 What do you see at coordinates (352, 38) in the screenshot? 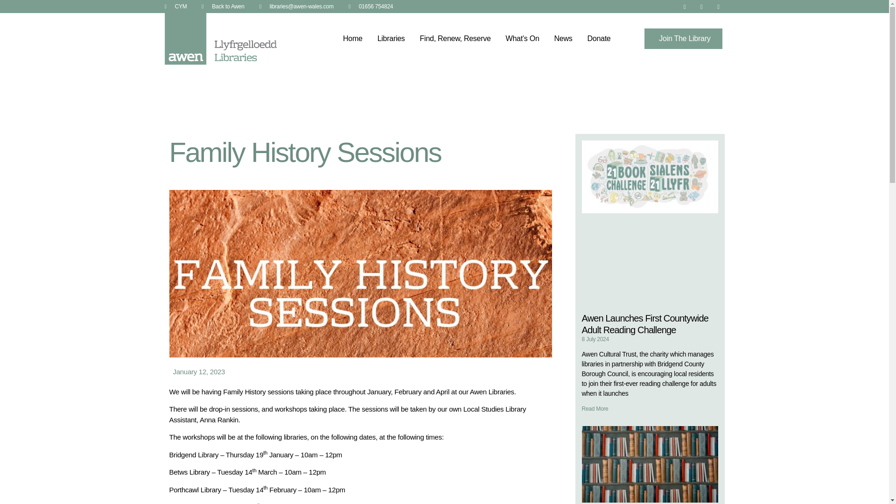
I see `Home` at bounding box center [352, 38].